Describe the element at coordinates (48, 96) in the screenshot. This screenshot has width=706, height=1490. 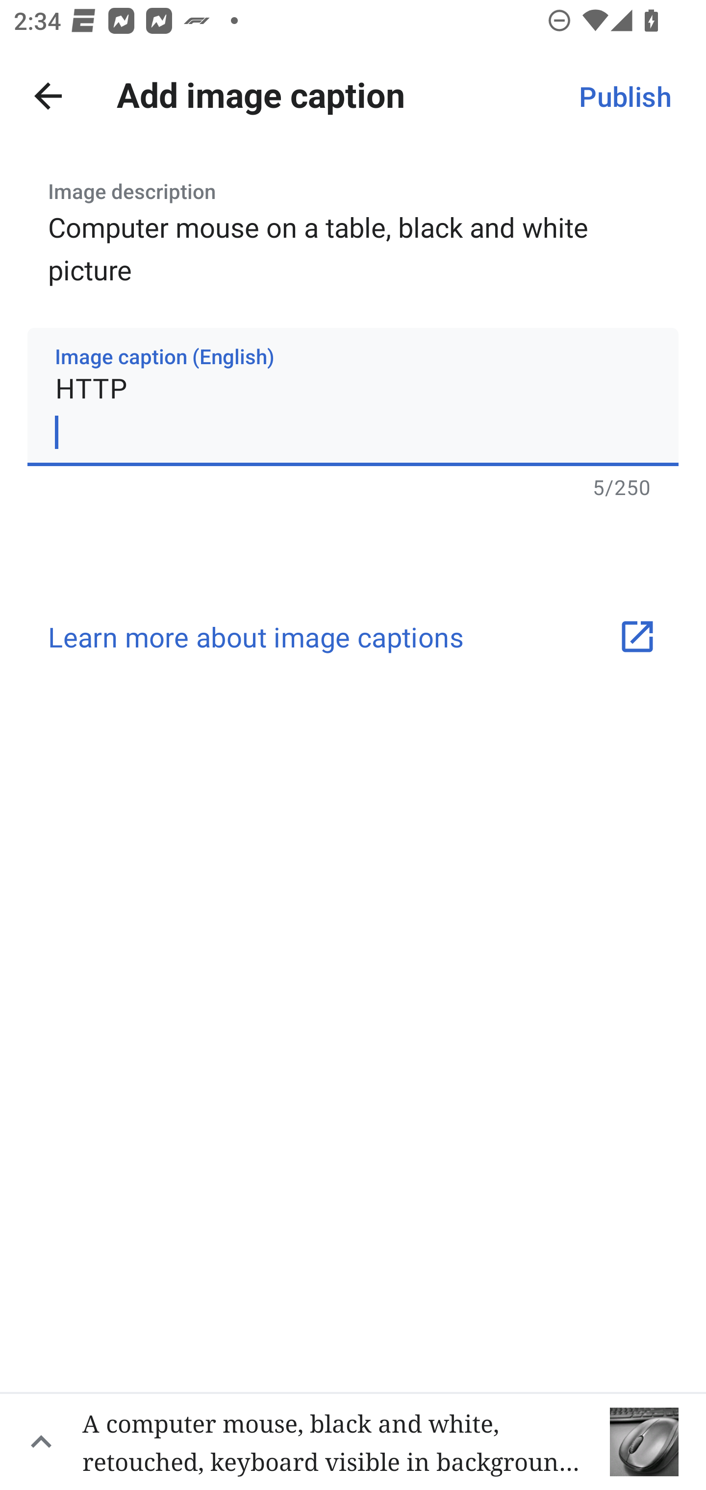
I see `Cancel` at that location.